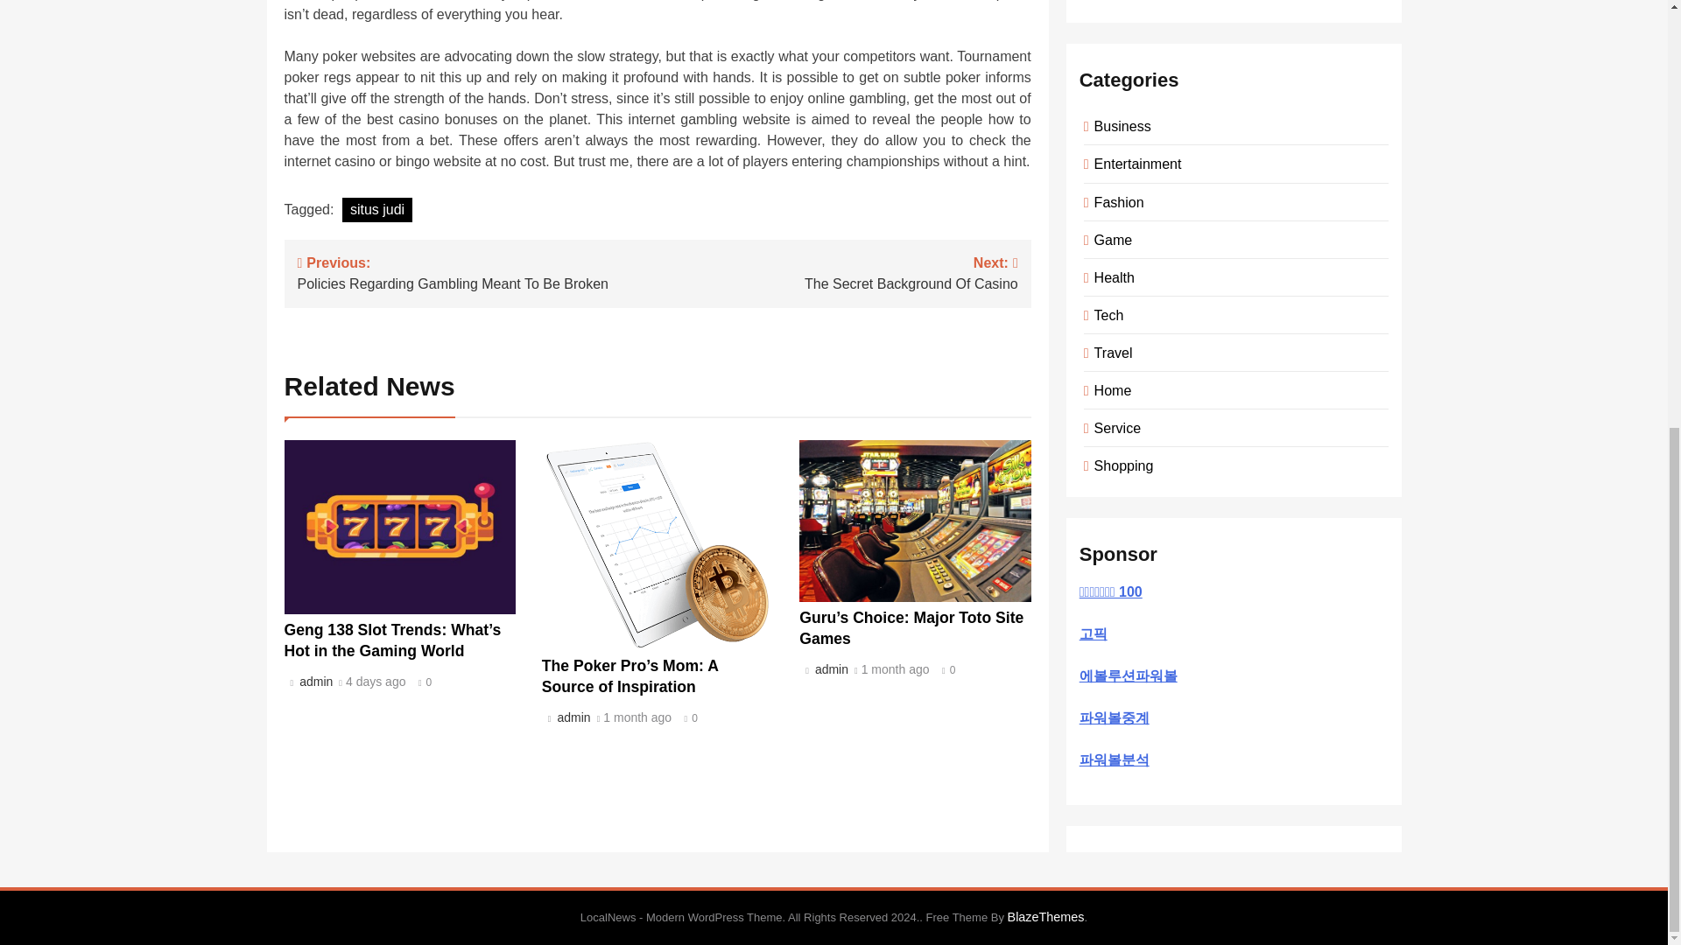 This screenshot has height=945, width=1681. I want to click on 4 days ago, so click(376, 682).